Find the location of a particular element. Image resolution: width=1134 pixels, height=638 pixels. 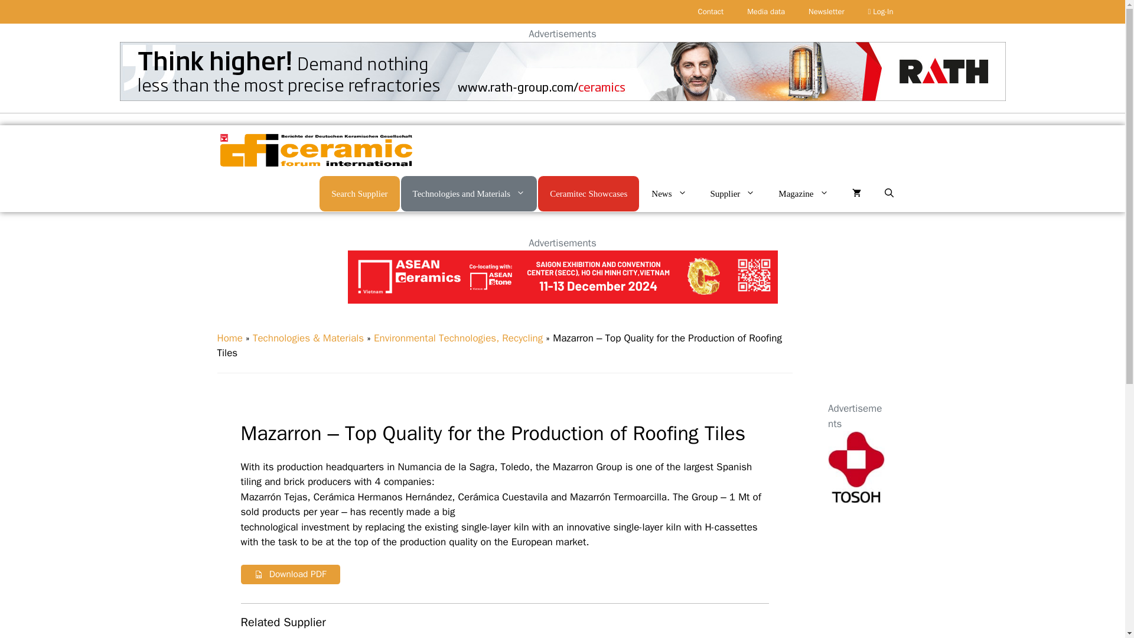

Log-In is located at coordinates (880, 12).